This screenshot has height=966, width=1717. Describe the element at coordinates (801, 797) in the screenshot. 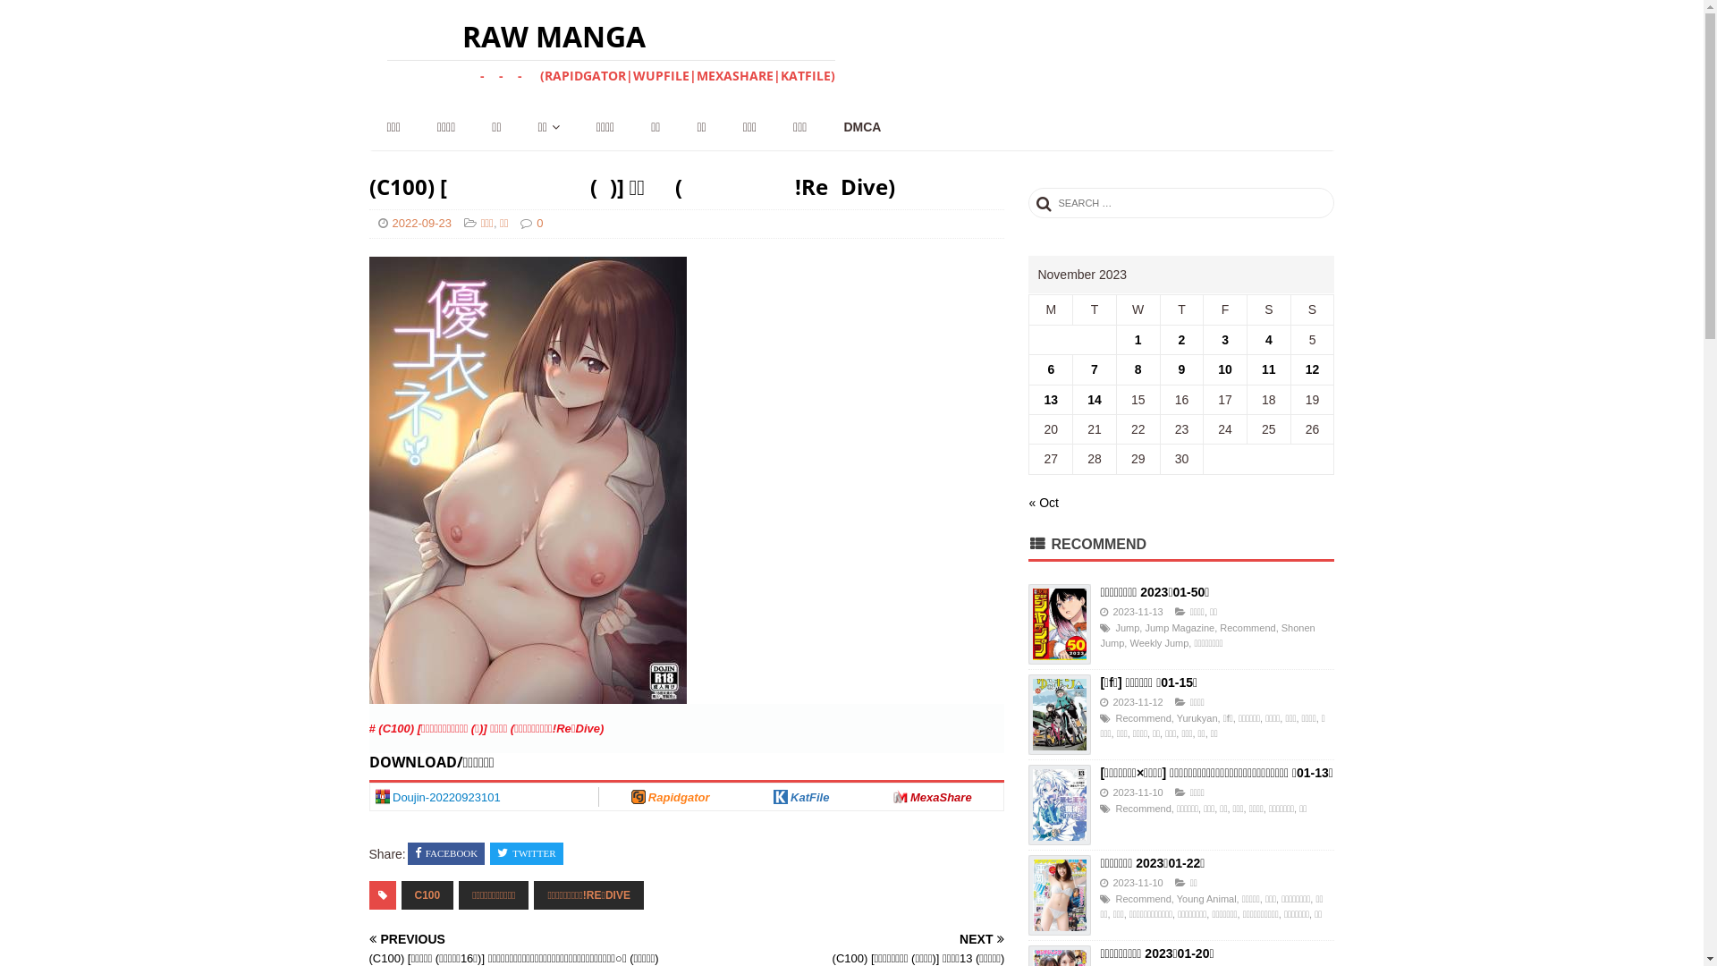

I see `KatFile` at that location.